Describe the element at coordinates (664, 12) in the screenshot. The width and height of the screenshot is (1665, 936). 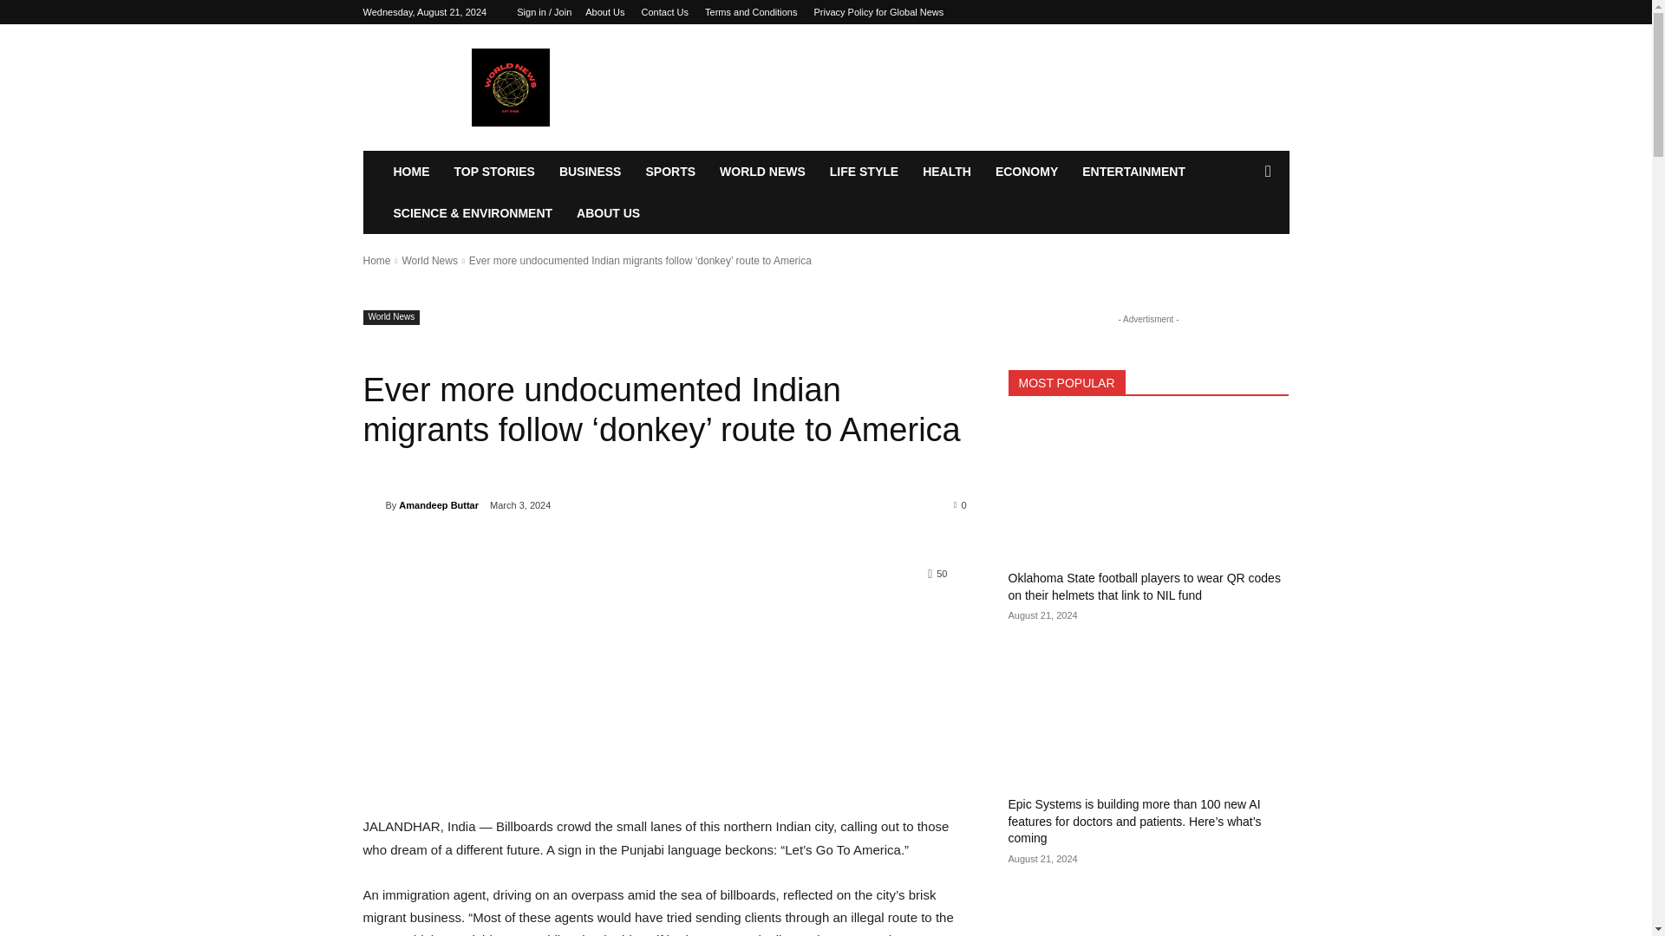
I see `Contact Us` at that location.